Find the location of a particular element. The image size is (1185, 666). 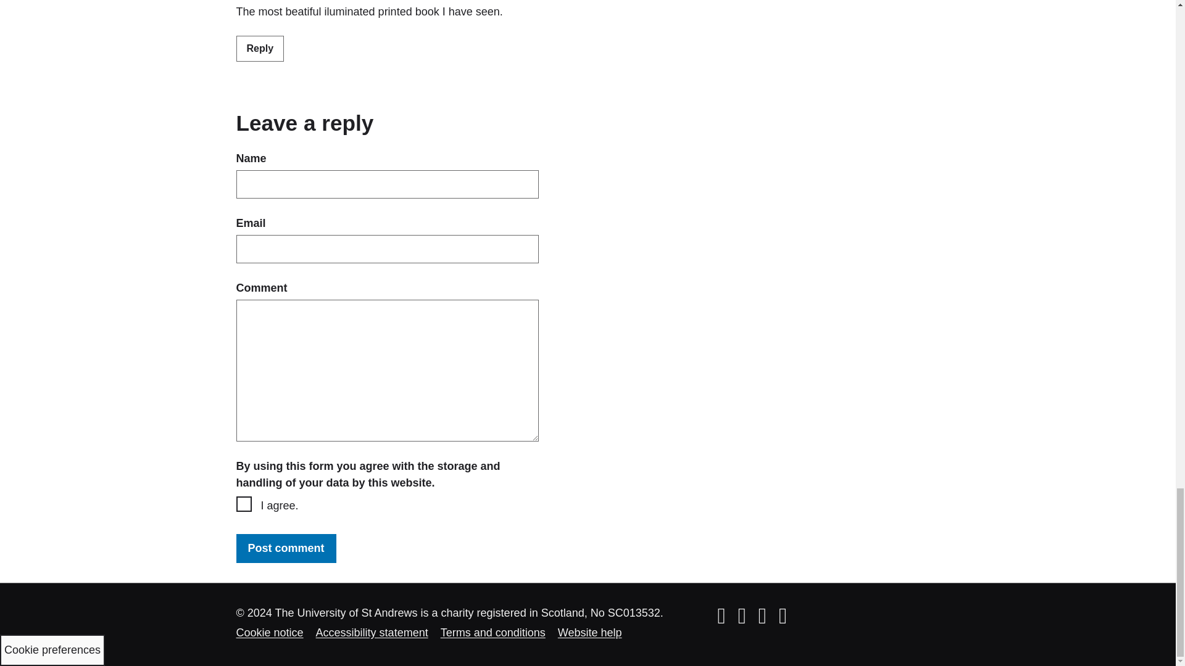

Accessibility statement is located at coordinates (372, 633).